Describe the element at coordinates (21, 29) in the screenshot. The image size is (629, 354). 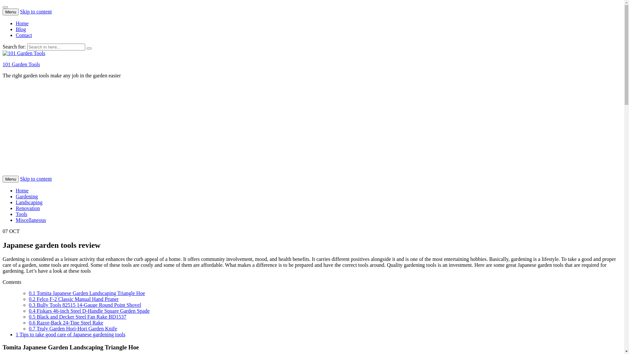
I see `Blog` at that location.